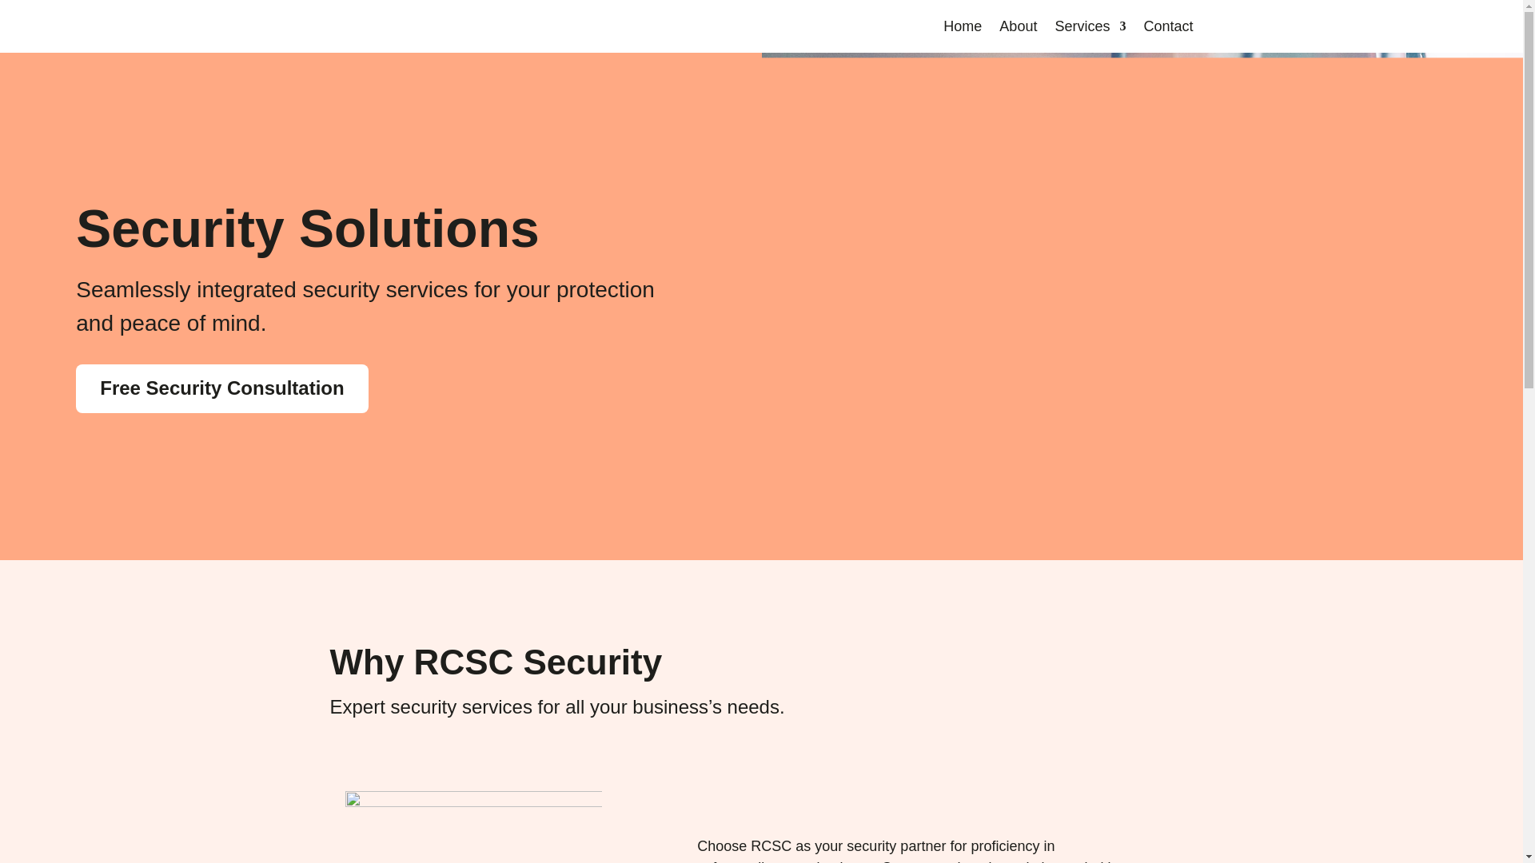 The width and height of the screenshot is (1535, 863). Describe the element at coordinates (963, 30) in the screenshot. I see `Home` at that location.